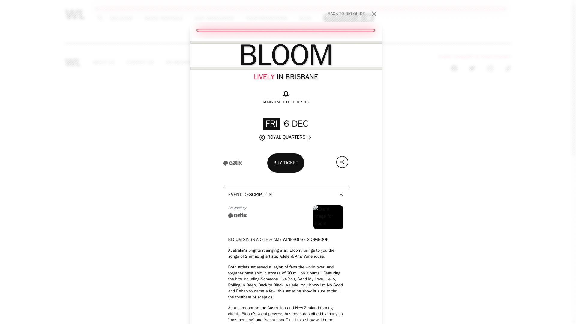 The image size is (576, 324). Describe the element at coordinates (104, 62) in the screenshot. I see `ABOUT US` at that location.